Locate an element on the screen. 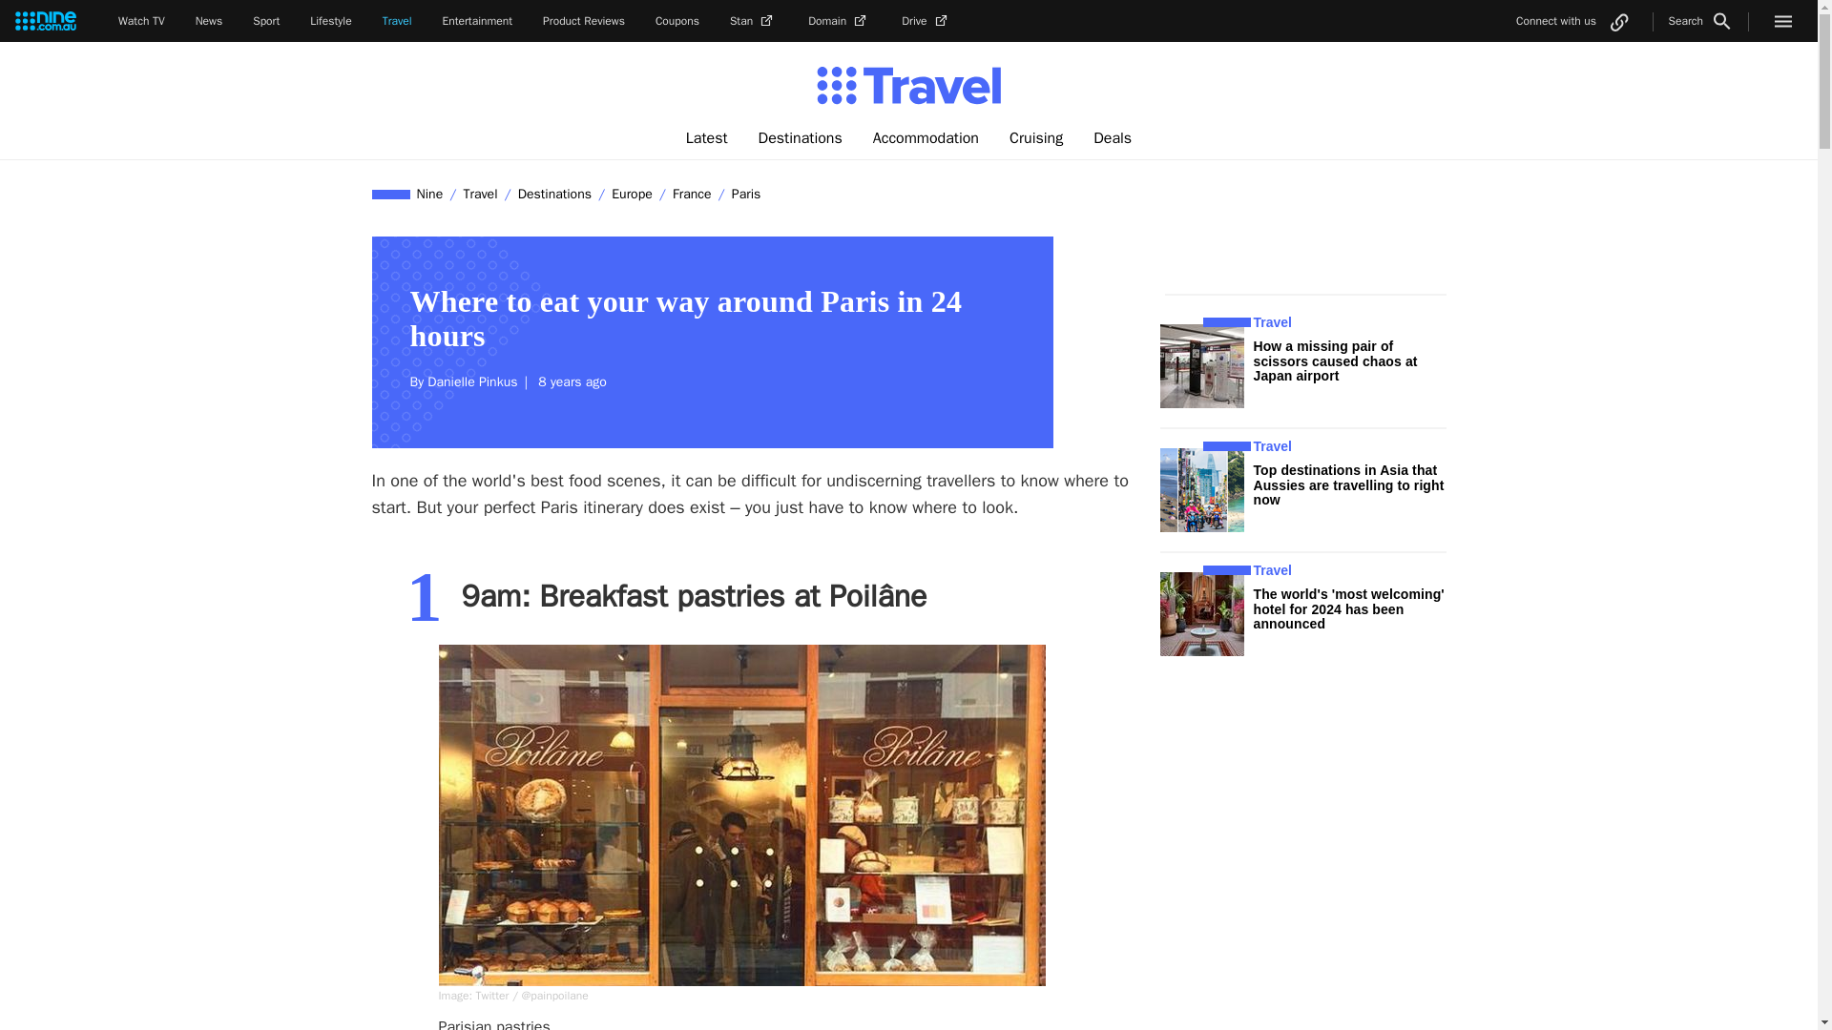 Image resolution: width=1832 pixels, height=1030 pixels. Latest is located at coordinates (706, 138).